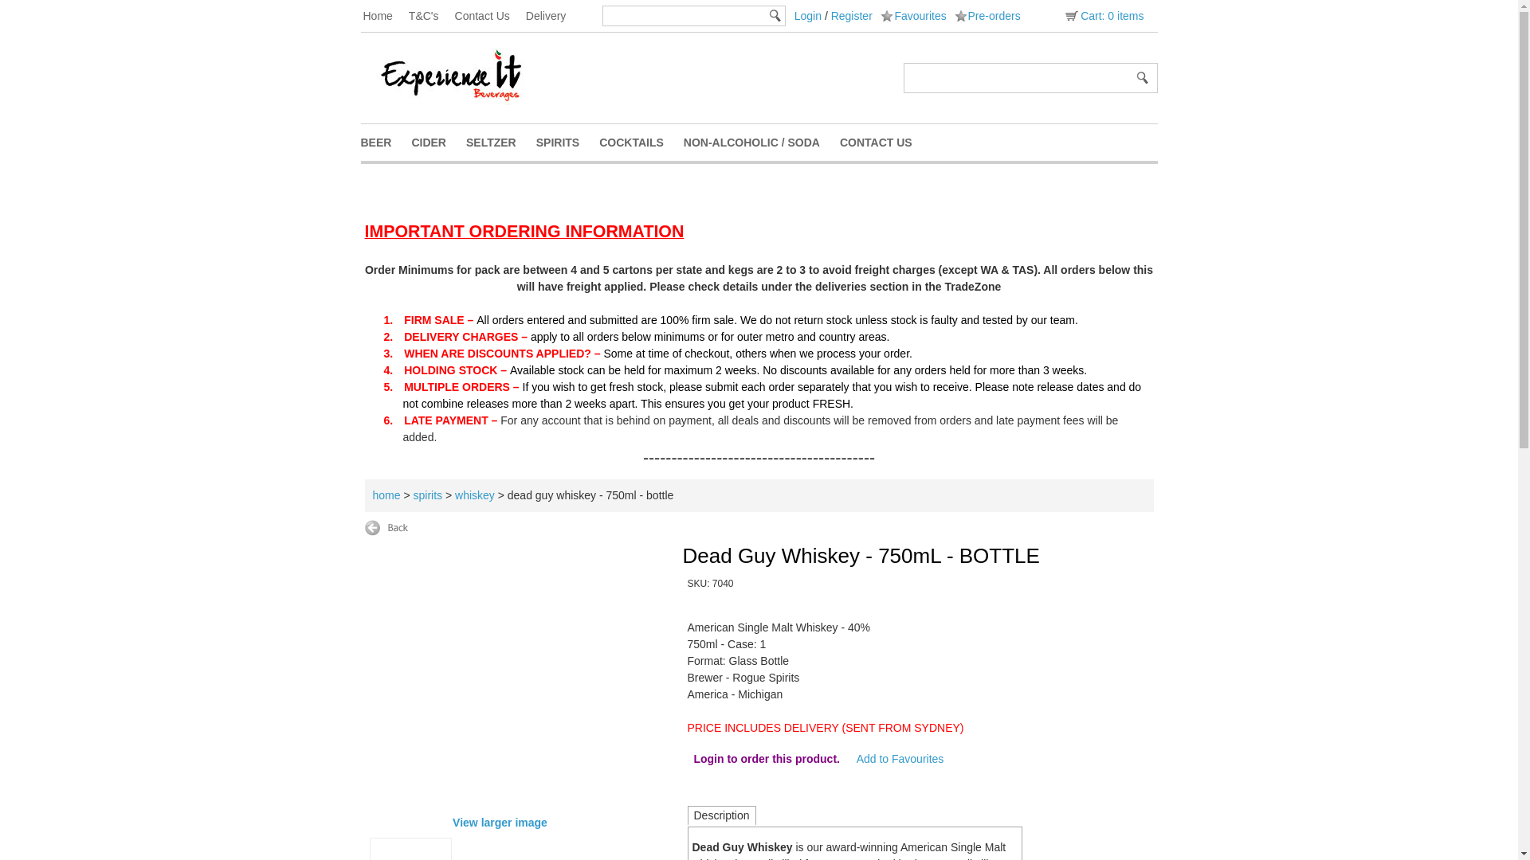 This screenshot has width=1530, height=860. What do you see at coordinates (387, 495) in the screenshot?
I see `home` at bounding box center [387, 495].